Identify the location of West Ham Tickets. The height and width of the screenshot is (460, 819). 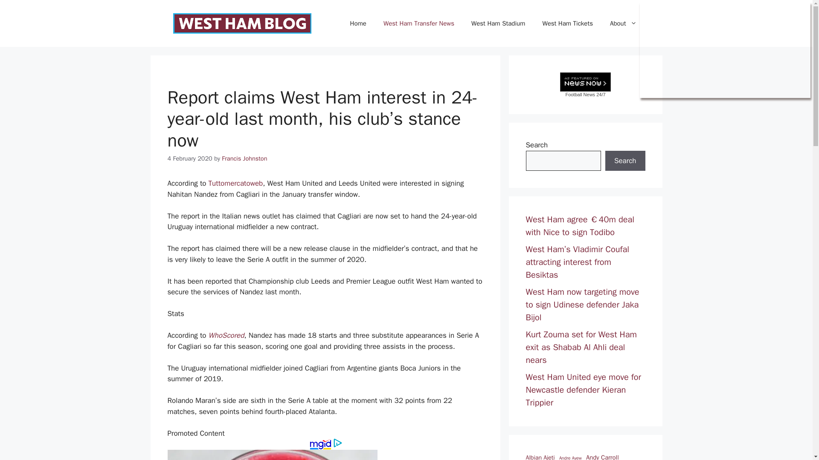
(567, 23).